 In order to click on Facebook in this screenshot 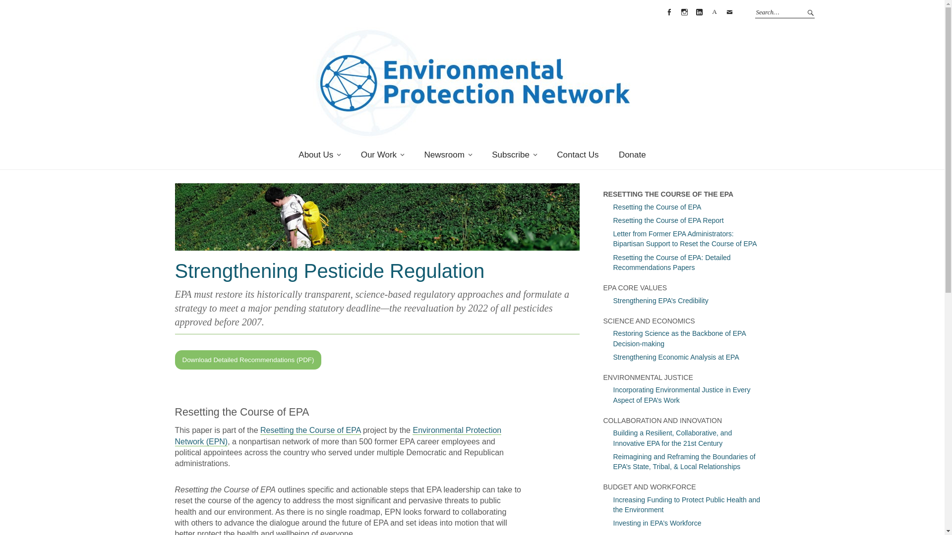, I will do `click(669, 12)`.